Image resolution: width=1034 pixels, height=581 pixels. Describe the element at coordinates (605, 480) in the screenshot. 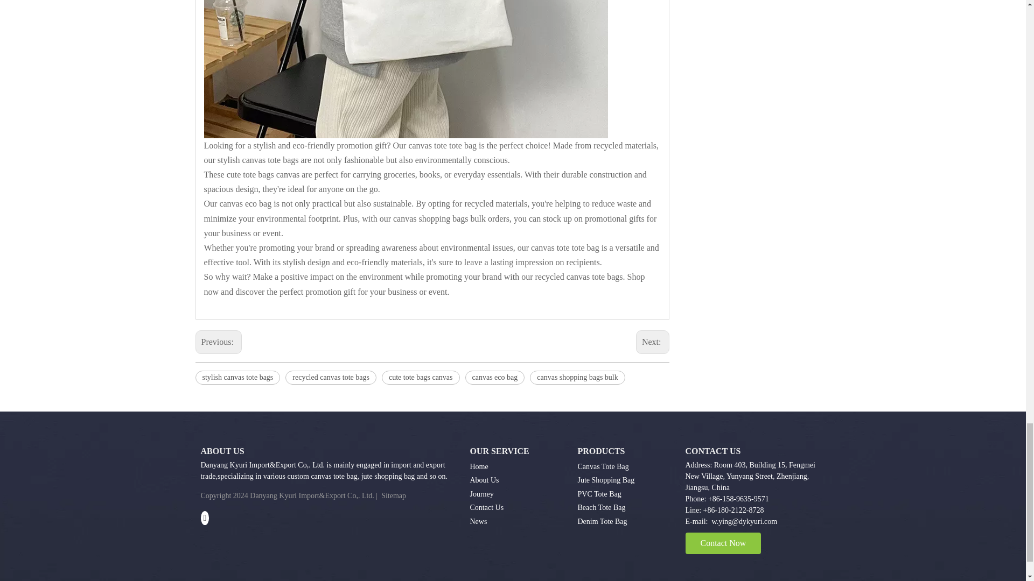

I see `Jute Shopping Bag` at that location.